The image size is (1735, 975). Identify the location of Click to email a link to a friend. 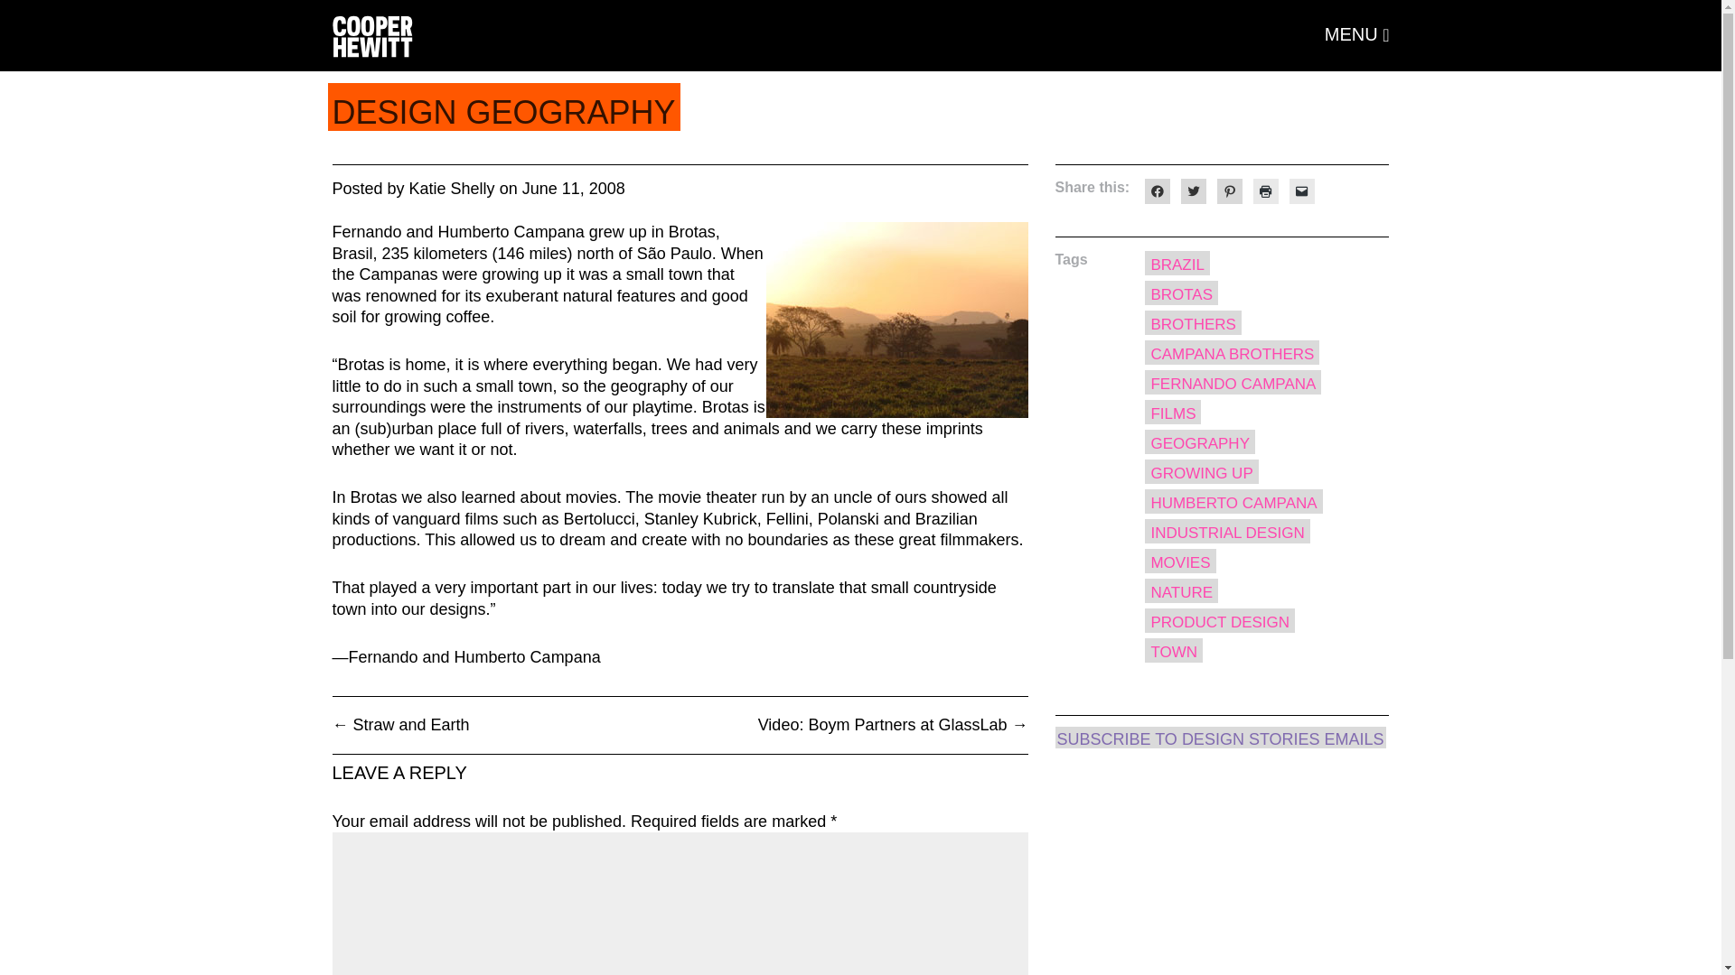
(1301, 190).